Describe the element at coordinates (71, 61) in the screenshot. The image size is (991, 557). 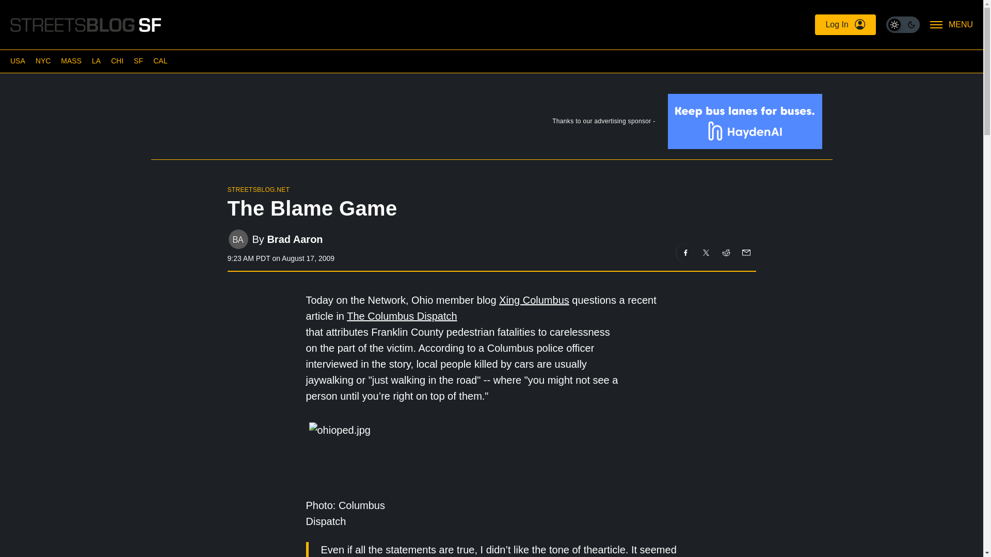
I see `MASS` at that location.